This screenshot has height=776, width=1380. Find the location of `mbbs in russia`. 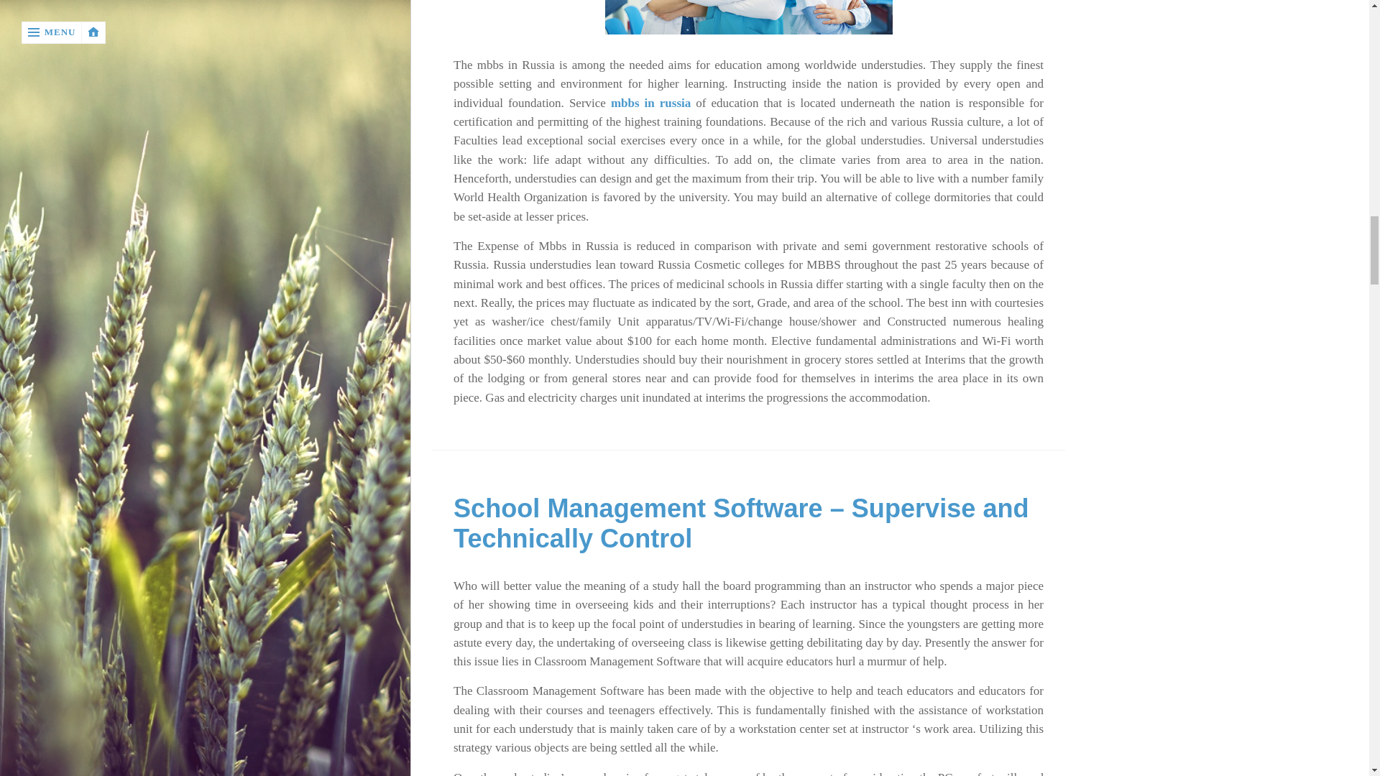

mbbs in russia is located at coordinates (651, 103).